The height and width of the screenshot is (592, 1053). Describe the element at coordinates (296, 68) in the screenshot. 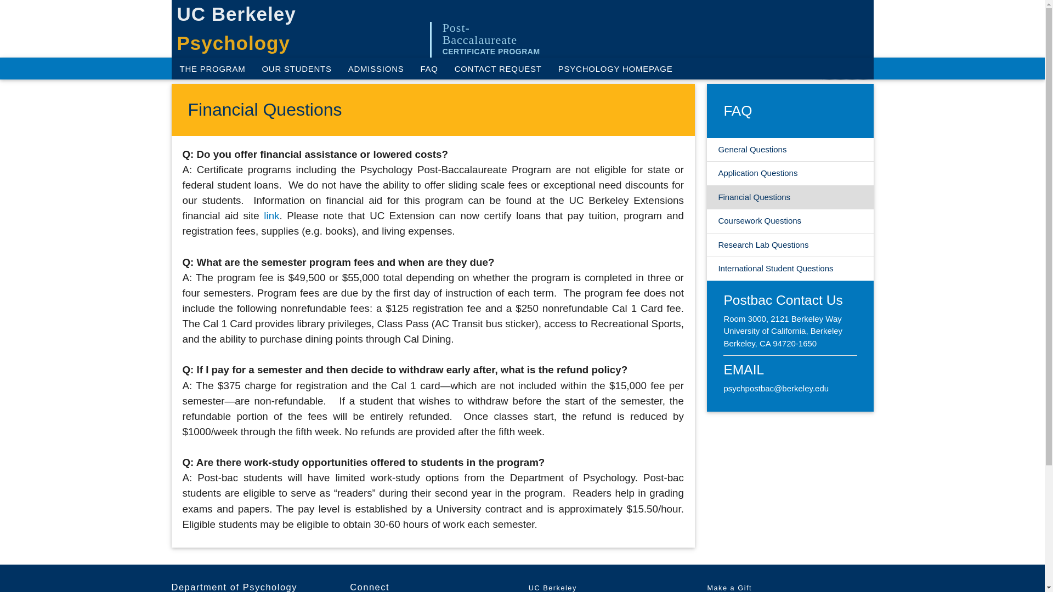

I see `OUR STUDENTS` at that location.